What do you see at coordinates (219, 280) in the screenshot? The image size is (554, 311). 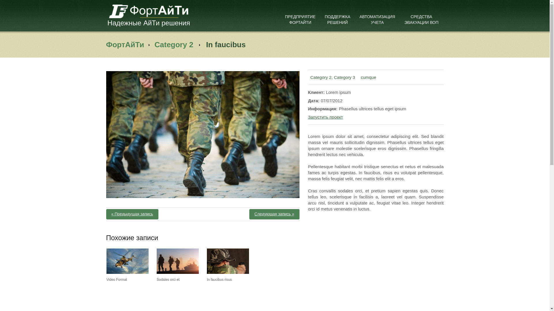 I see `In faucibus risus` at bounding box center [219, 280].